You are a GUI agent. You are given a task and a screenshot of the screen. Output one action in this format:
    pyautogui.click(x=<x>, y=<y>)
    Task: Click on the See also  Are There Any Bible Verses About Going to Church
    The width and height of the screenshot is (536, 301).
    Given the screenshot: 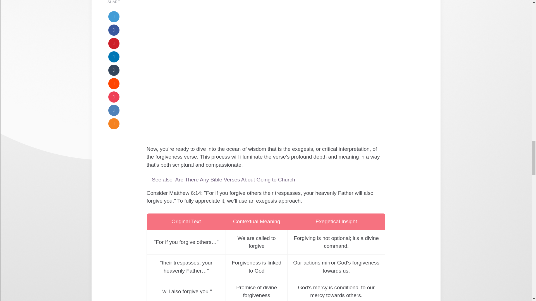 What is the action you would take?
    pyautogui.click(x=266, y=179)
    